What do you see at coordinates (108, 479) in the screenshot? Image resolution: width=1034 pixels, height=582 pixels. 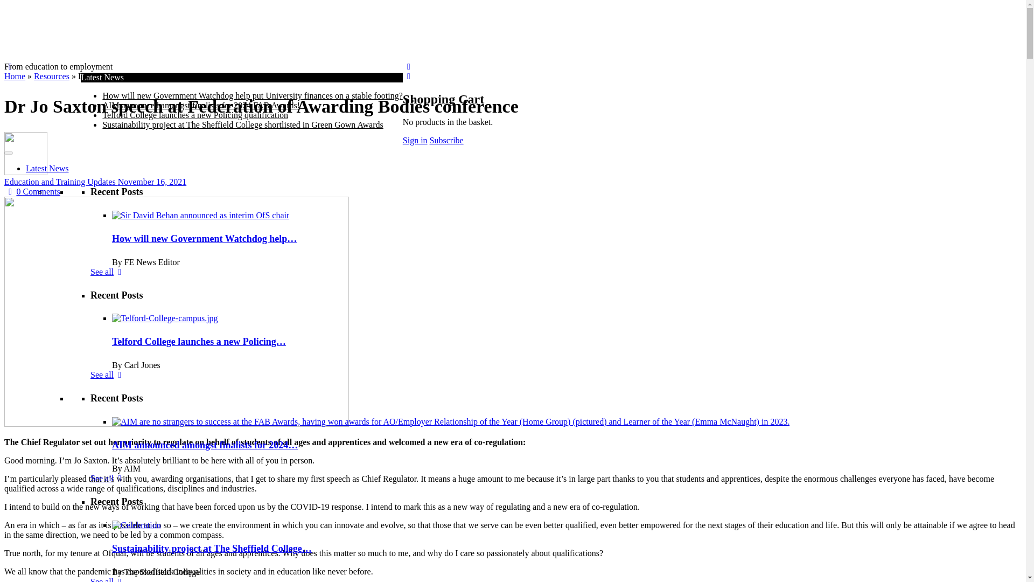 I see `See all` at bounding box center [108, 479].